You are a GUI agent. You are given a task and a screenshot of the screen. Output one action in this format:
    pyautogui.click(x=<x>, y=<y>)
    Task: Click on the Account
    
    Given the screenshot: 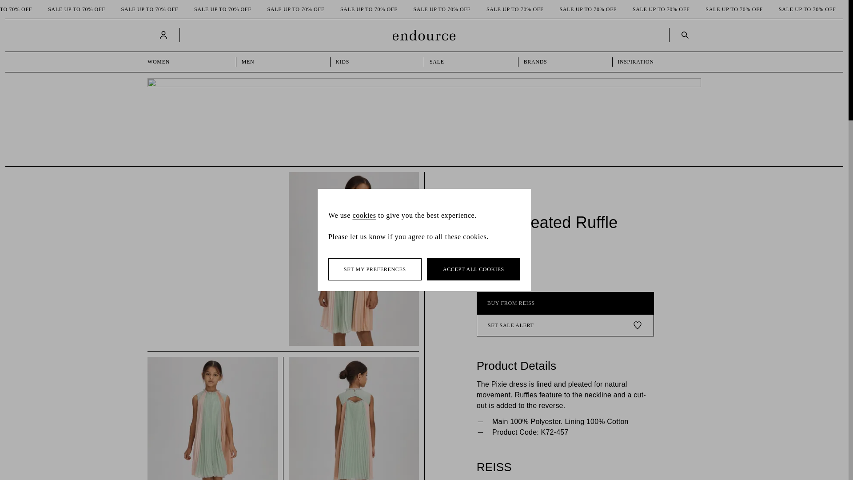 What is the action you would take?
    pyautogui.click(x=163, y=35)
    